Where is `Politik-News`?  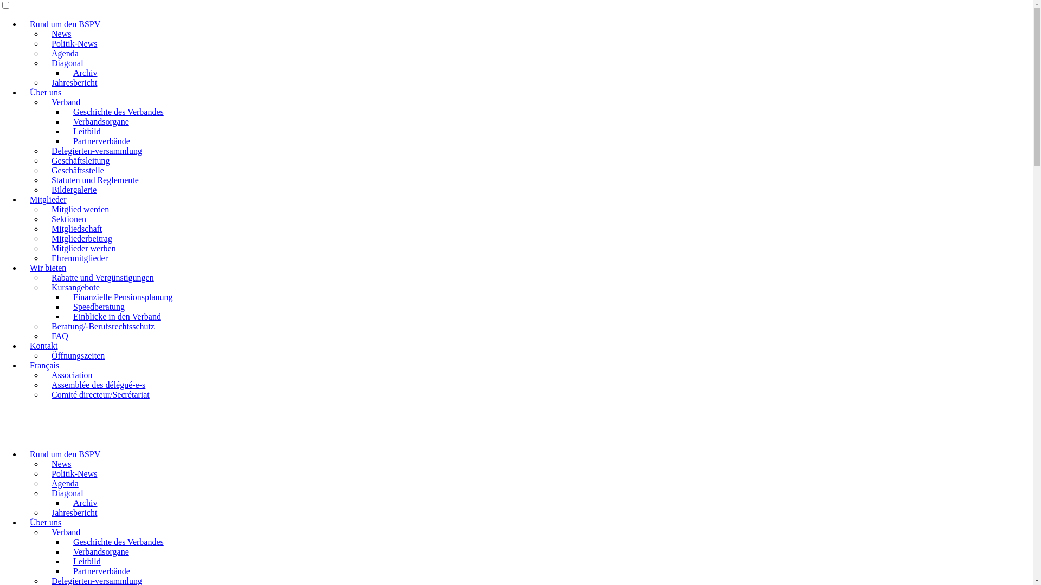 Politik-News is located at coordinates (74, 43).